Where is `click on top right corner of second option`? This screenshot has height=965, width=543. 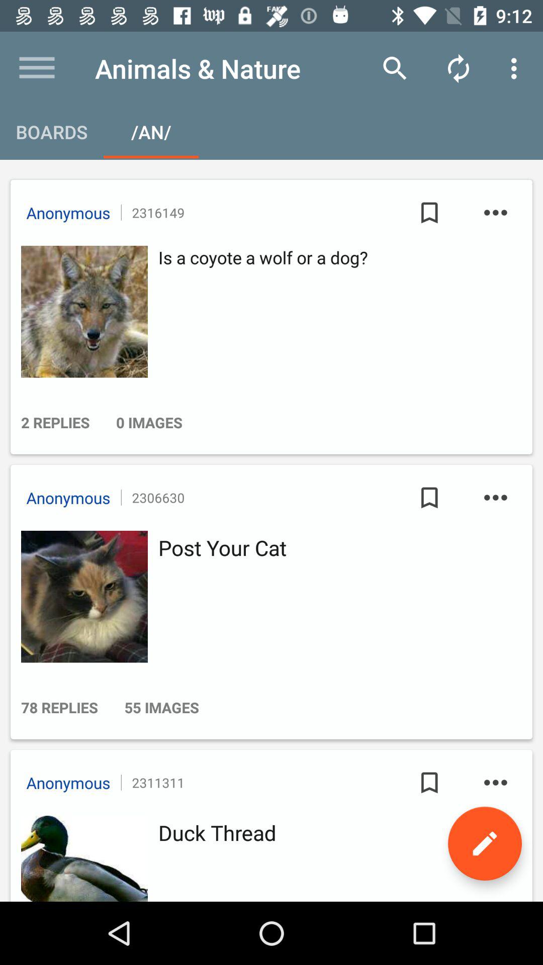
click on top right corner of second option is located at coordinates (496, 498).